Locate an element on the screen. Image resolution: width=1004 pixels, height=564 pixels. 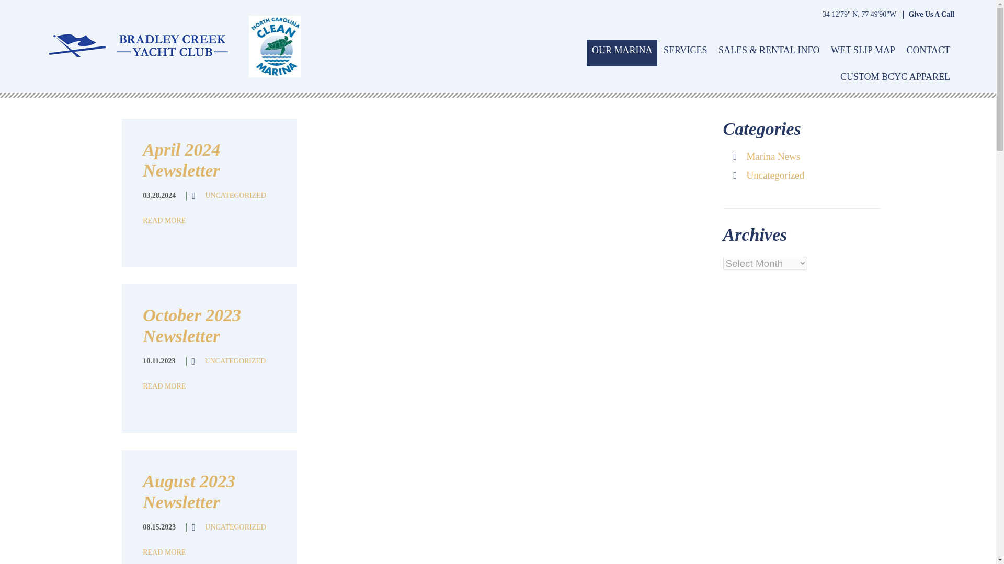
UNCATEGORIZED is located at coordinates (235, 195).